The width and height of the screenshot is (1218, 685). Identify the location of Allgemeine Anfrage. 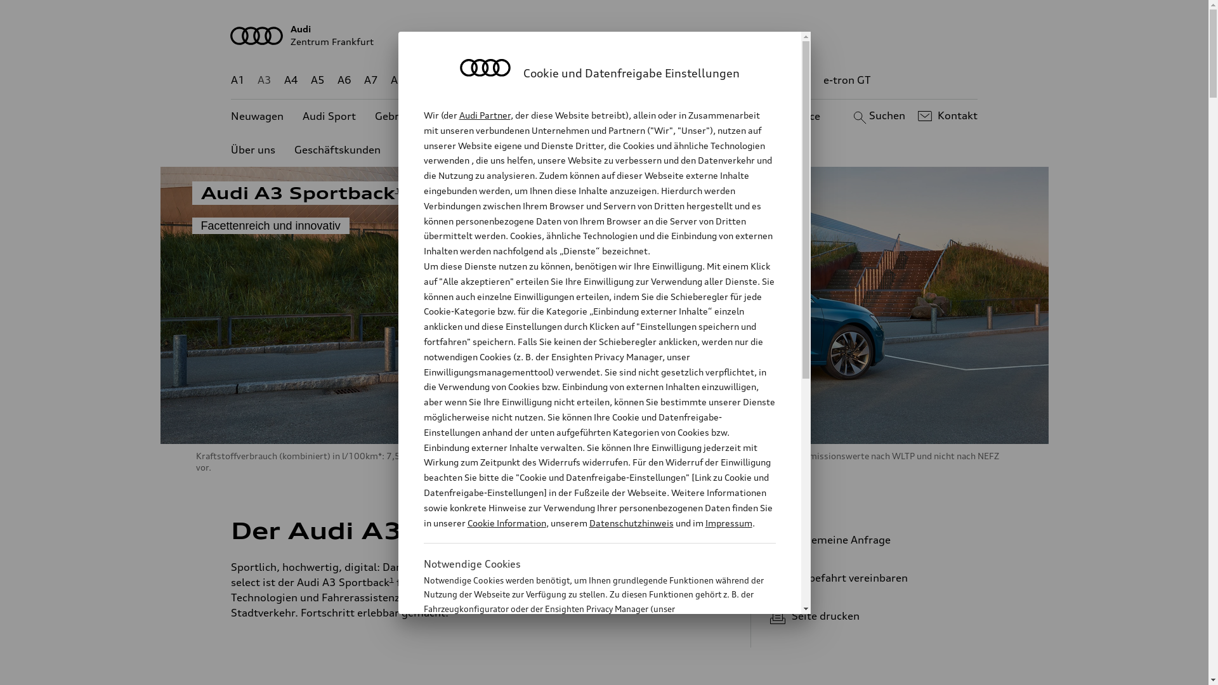
(869, 540).